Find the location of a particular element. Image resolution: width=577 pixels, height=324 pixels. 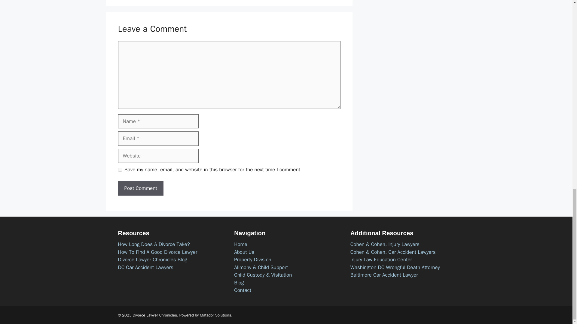

About Us is located at coordinates (244, 252).